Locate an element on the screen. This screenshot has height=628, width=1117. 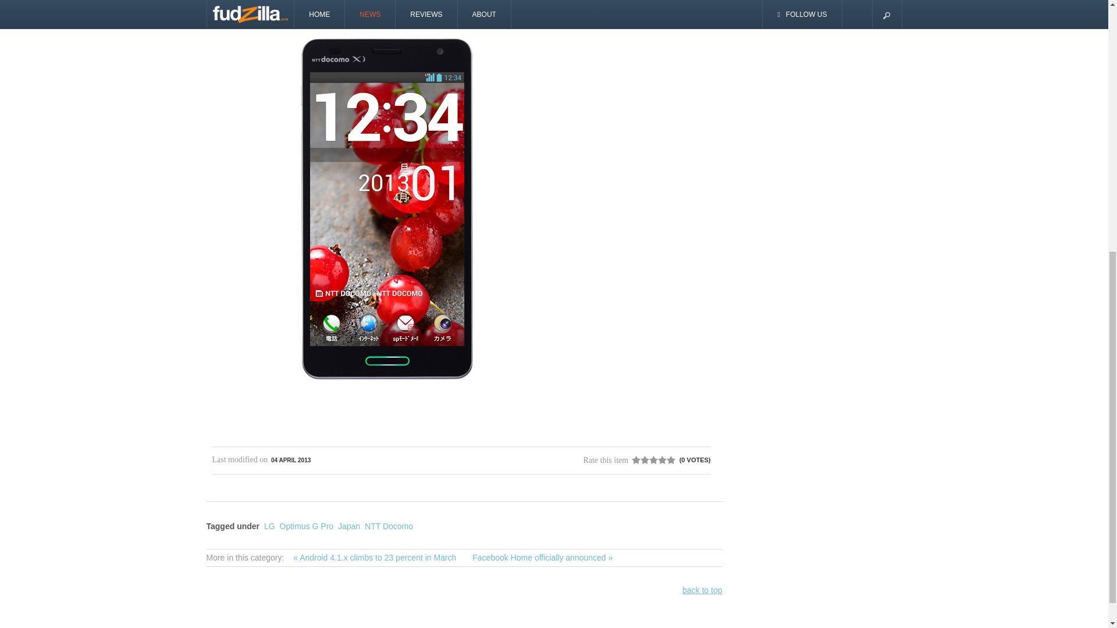
2 is located at coordinates (640, 460).